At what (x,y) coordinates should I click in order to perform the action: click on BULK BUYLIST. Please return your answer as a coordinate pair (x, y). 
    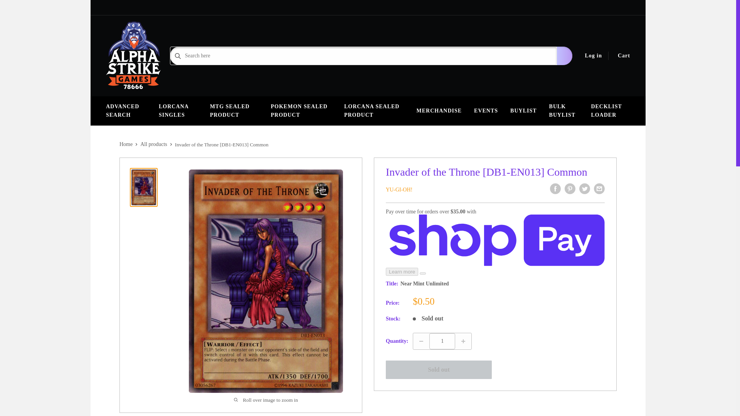
    Looking at the image, I should click on (564, 111).